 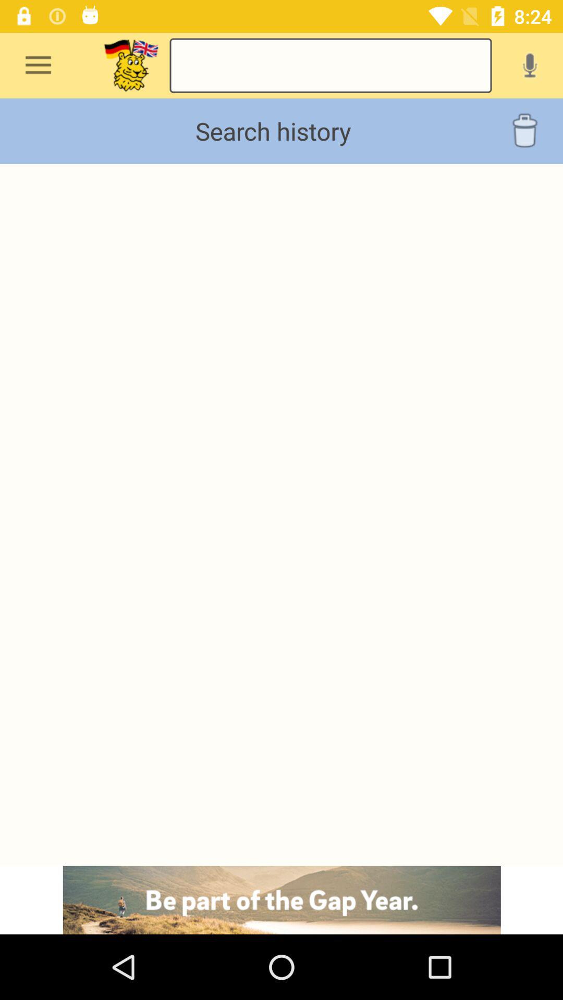 What do you see at coordinates (530, 65) in the screenshot?
I see `voice message` at bounding box center [530, 65].